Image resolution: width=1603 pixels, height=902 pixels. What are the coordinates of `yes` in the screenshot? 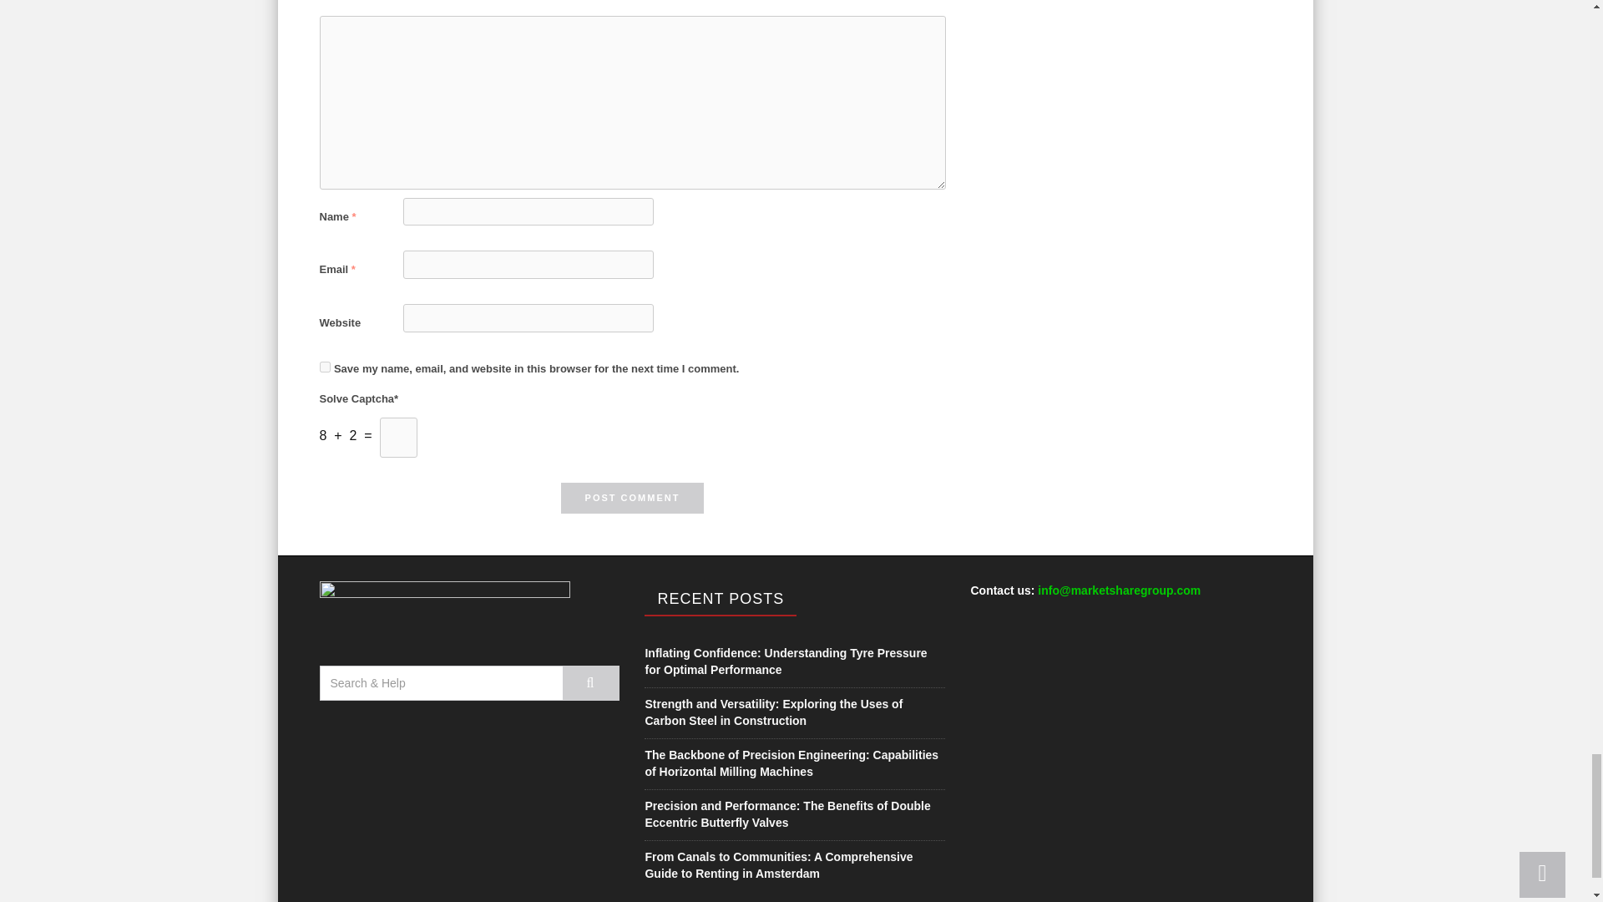 It's located at (324, 367).